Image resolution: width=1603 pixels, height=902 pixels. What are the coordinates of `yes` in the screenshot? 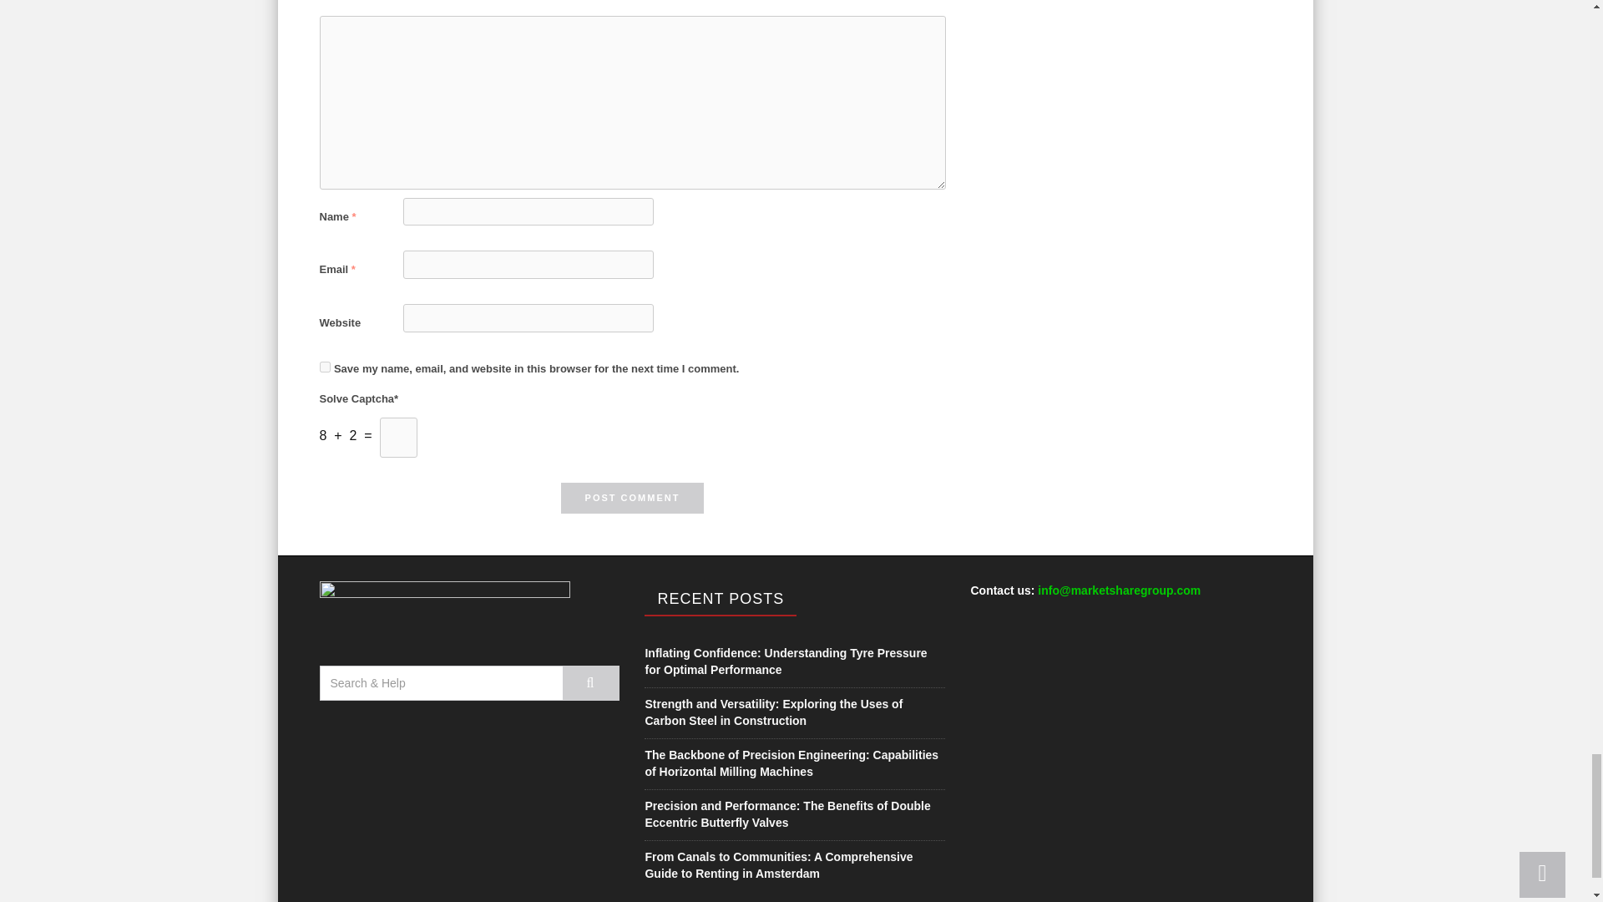 It's located at (324, 367).